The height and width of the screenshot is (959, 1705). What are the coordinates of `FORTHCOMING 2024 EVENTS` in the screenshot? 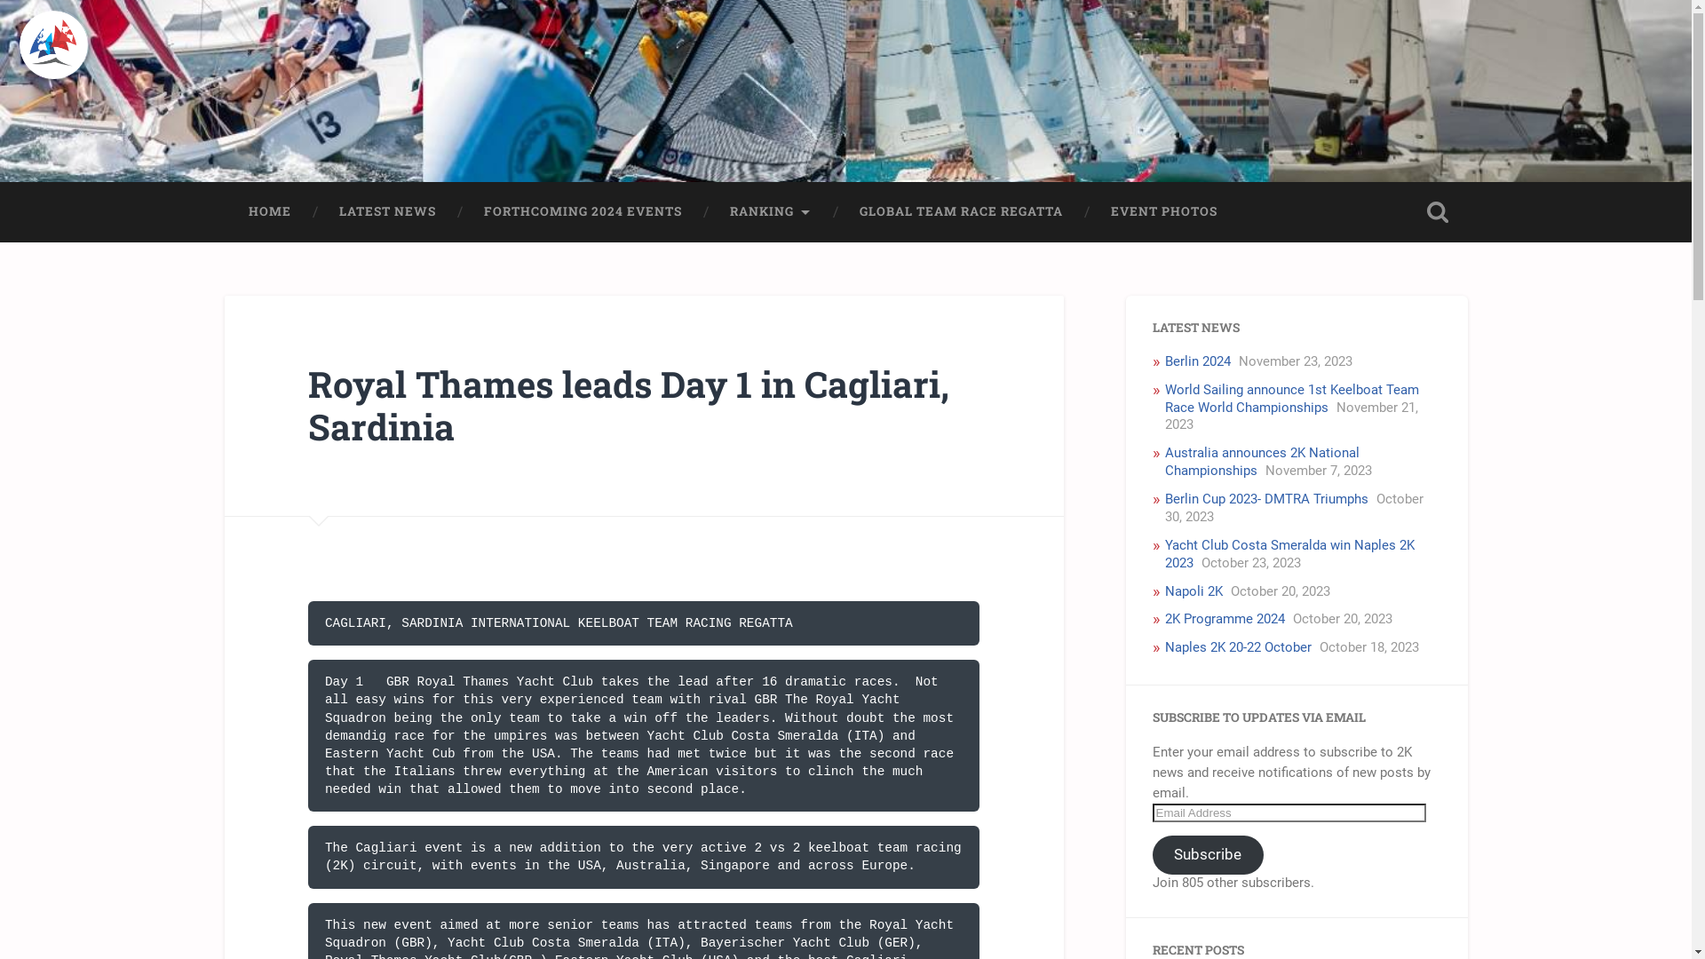 It's located at (583, 212).